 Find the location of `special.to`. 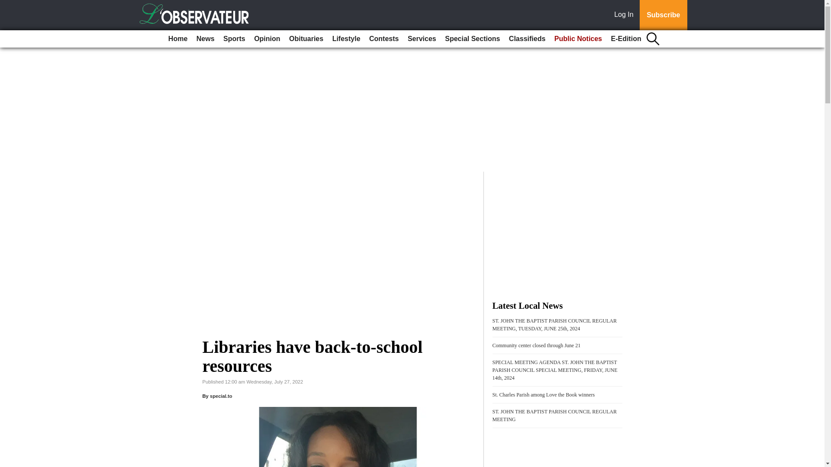

special.to is located at coordinates (221, 396).